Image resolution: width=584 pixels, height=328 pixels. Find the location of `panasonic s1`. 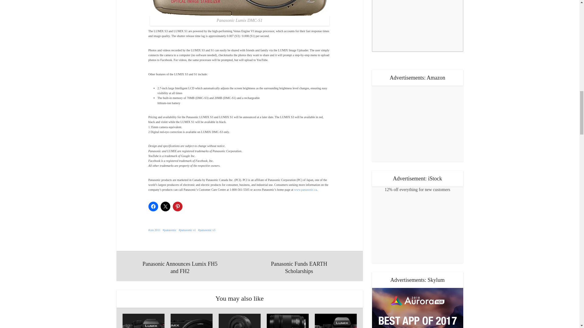

panasonic s1 is located at coordinates (187, 230).